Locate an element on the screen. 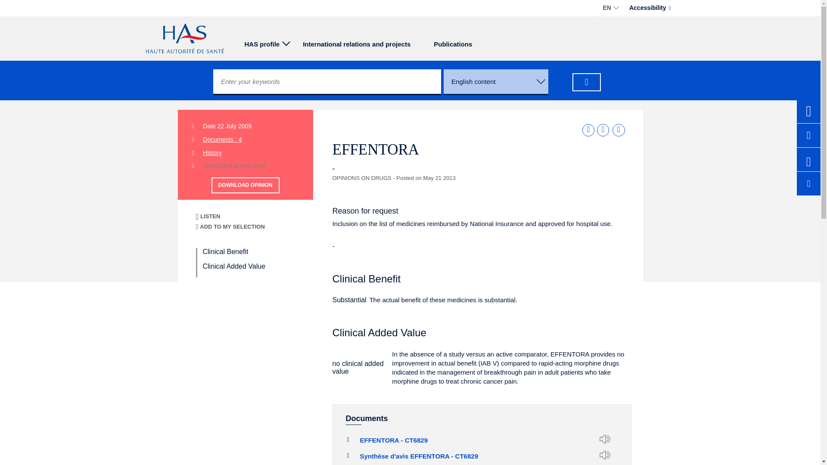  Accessibility is located at coordinates (588, 130).